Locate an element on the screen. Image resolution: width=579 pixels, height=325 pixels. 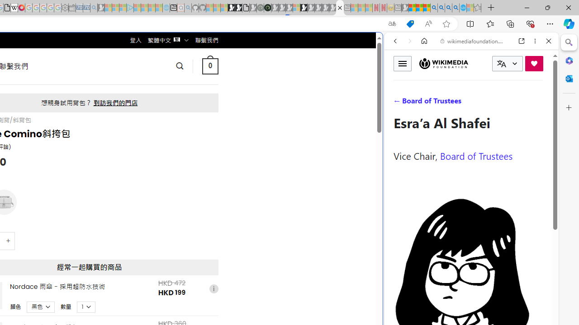
Wiktionary is located at coordinates (468, 302).